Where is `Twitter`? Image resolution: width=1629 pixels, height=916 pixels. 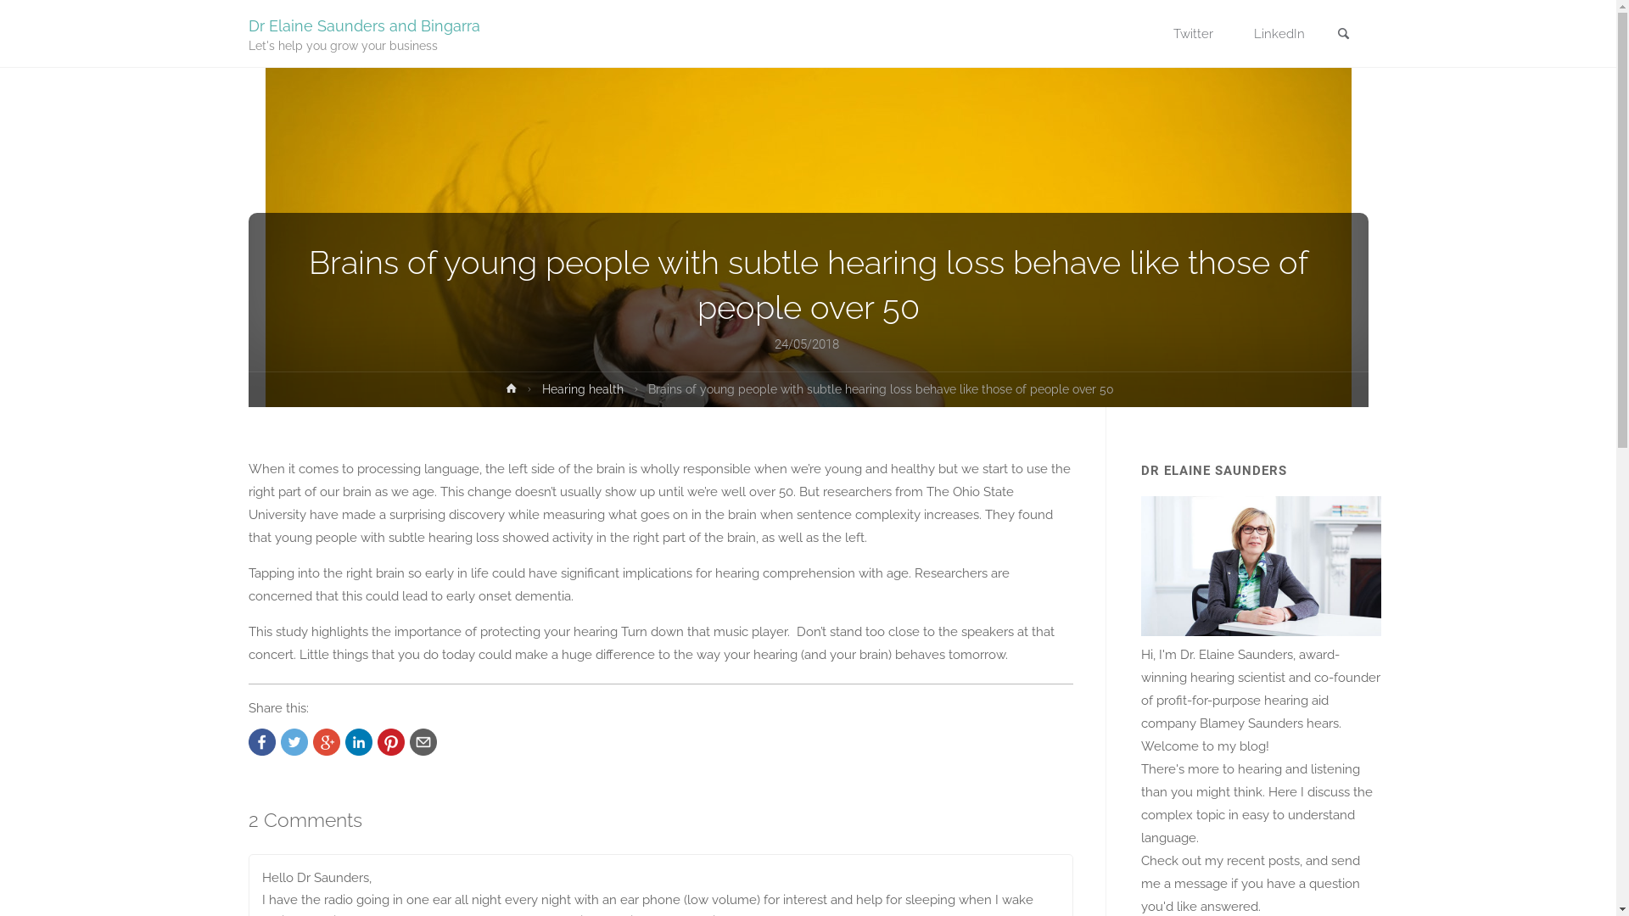 Twitter is located at coordinates (1193, 34).